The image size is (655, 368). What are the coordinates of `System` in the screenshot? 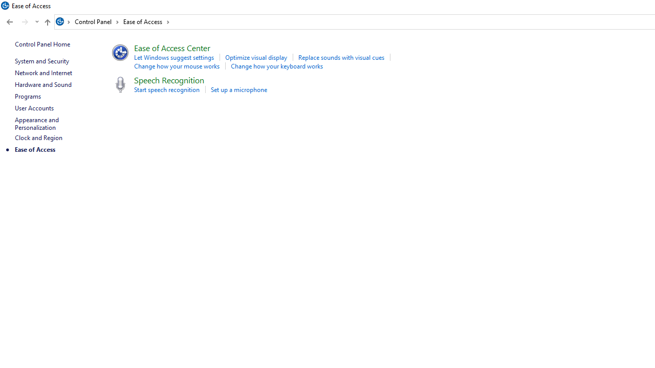 It's located at (5, 6).